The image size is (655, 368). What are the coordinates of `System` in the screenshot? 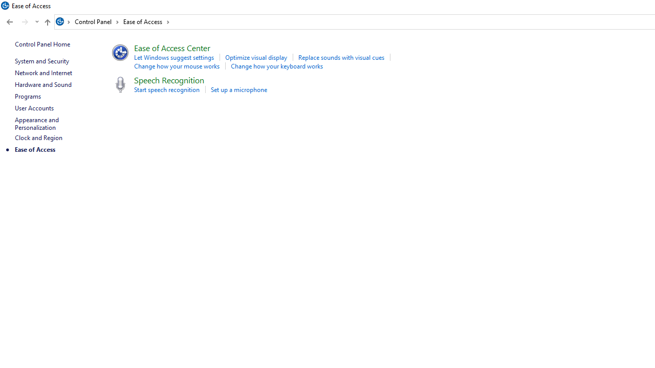 It's located at (5, 6).